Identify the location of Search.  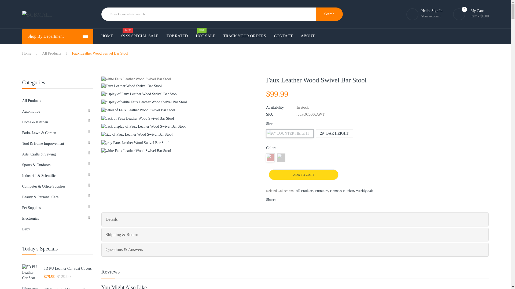
(329, 14).